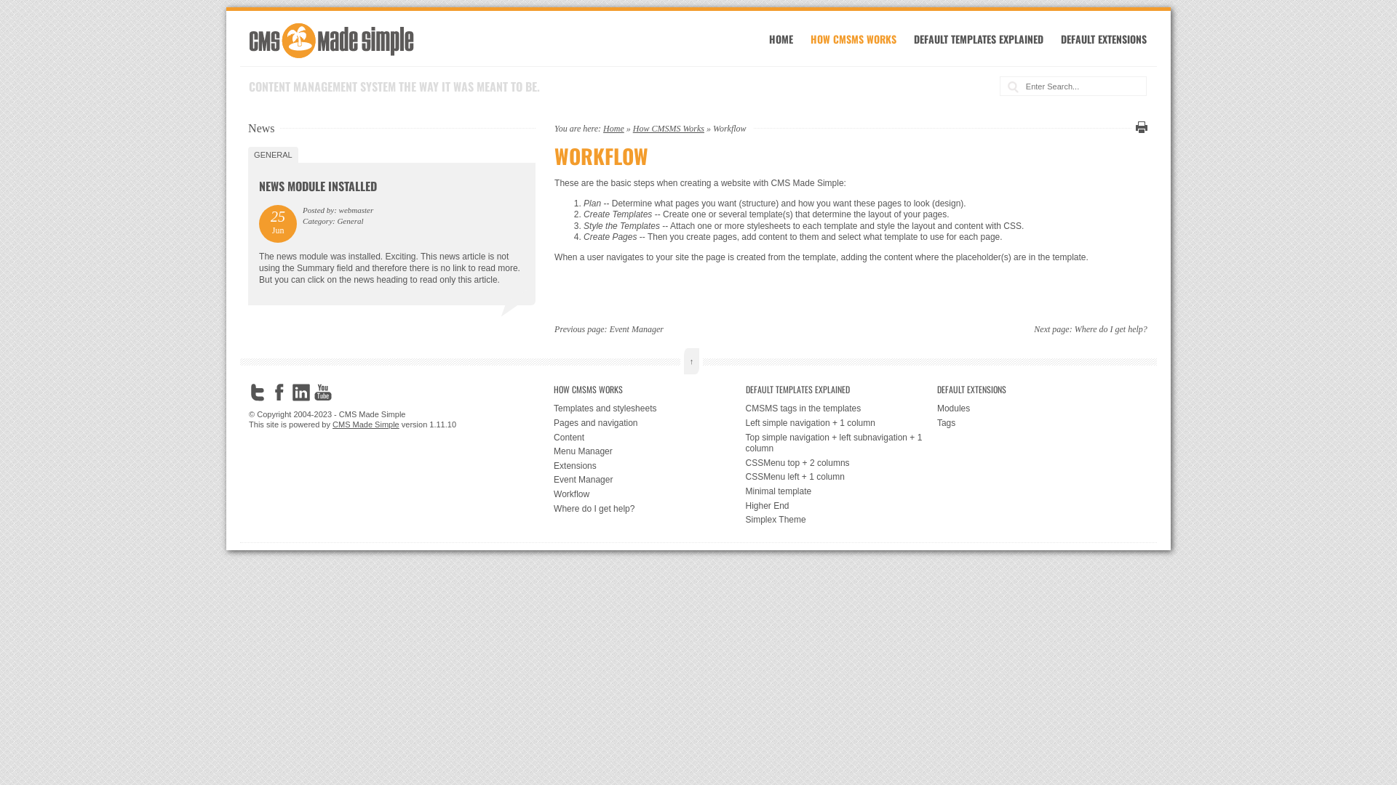 Image resolution: width=1397 pixels, height=785 pixels. What do you see at coordinates (323, 392) in the screenshot?
I see `YouTube` at bounding box center [323, 392].